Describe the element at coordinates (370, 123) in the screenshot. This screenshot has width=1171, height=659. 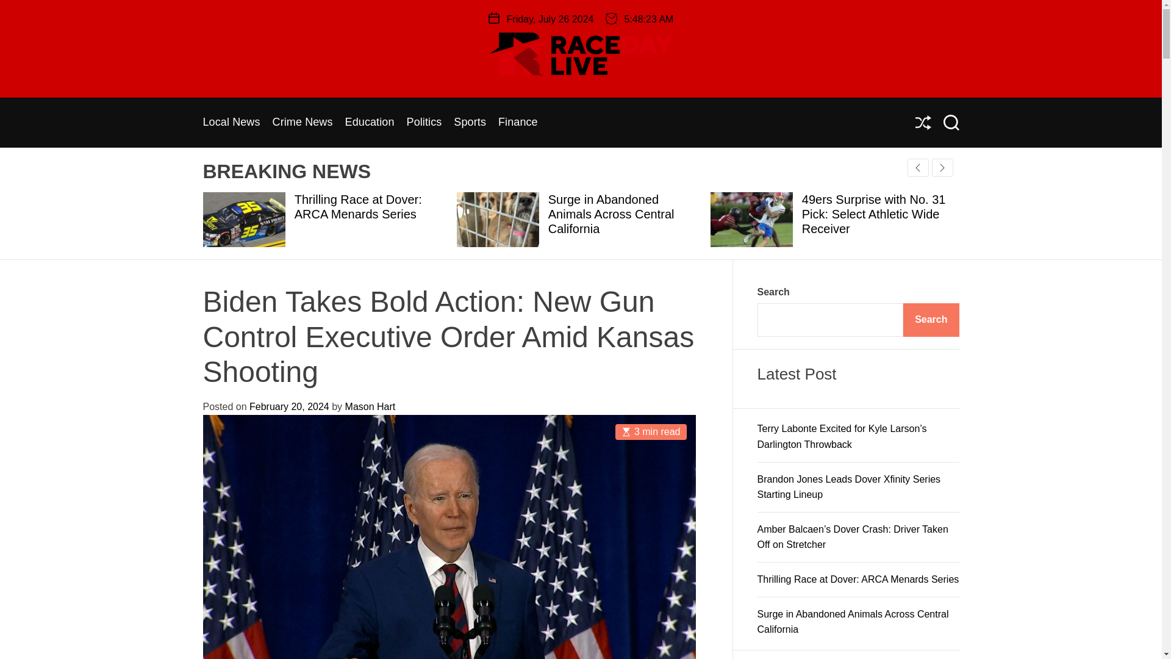
I see `Education` at that location.